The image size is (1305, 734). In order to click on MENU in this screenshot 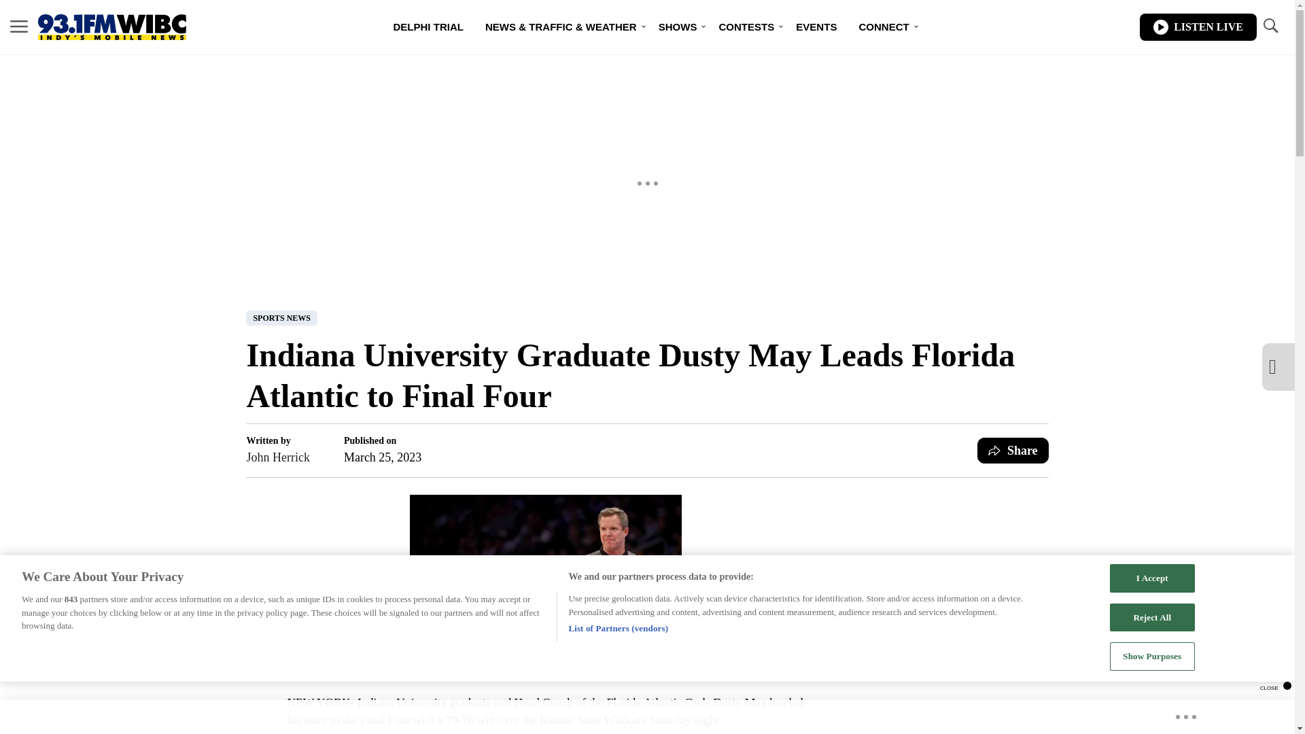, I will do `click(19, 26)`.